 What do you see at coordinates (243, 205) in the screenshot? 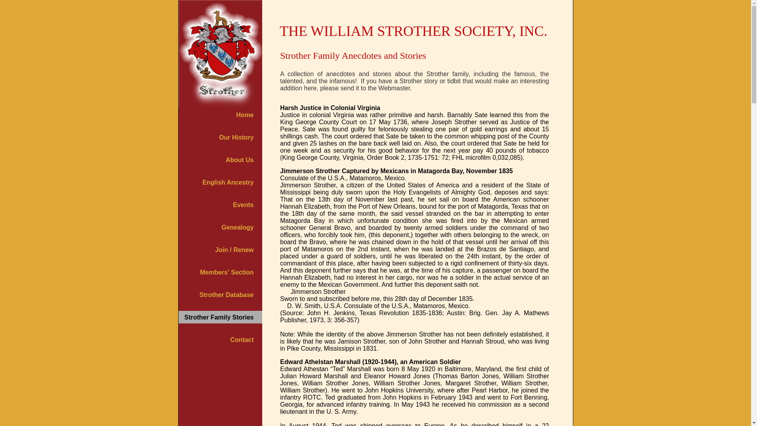
I see `Events` at bounding box center [243, 205].